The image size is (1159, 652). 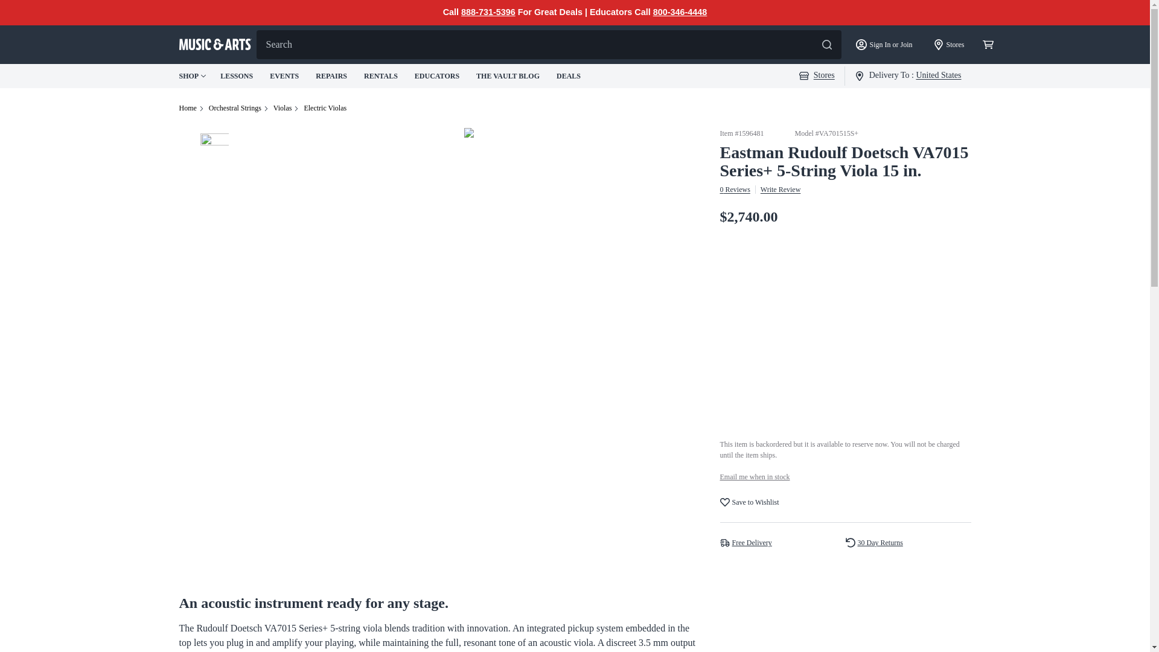 I want to click on 800-346-4448, so click(x=680, y=12).